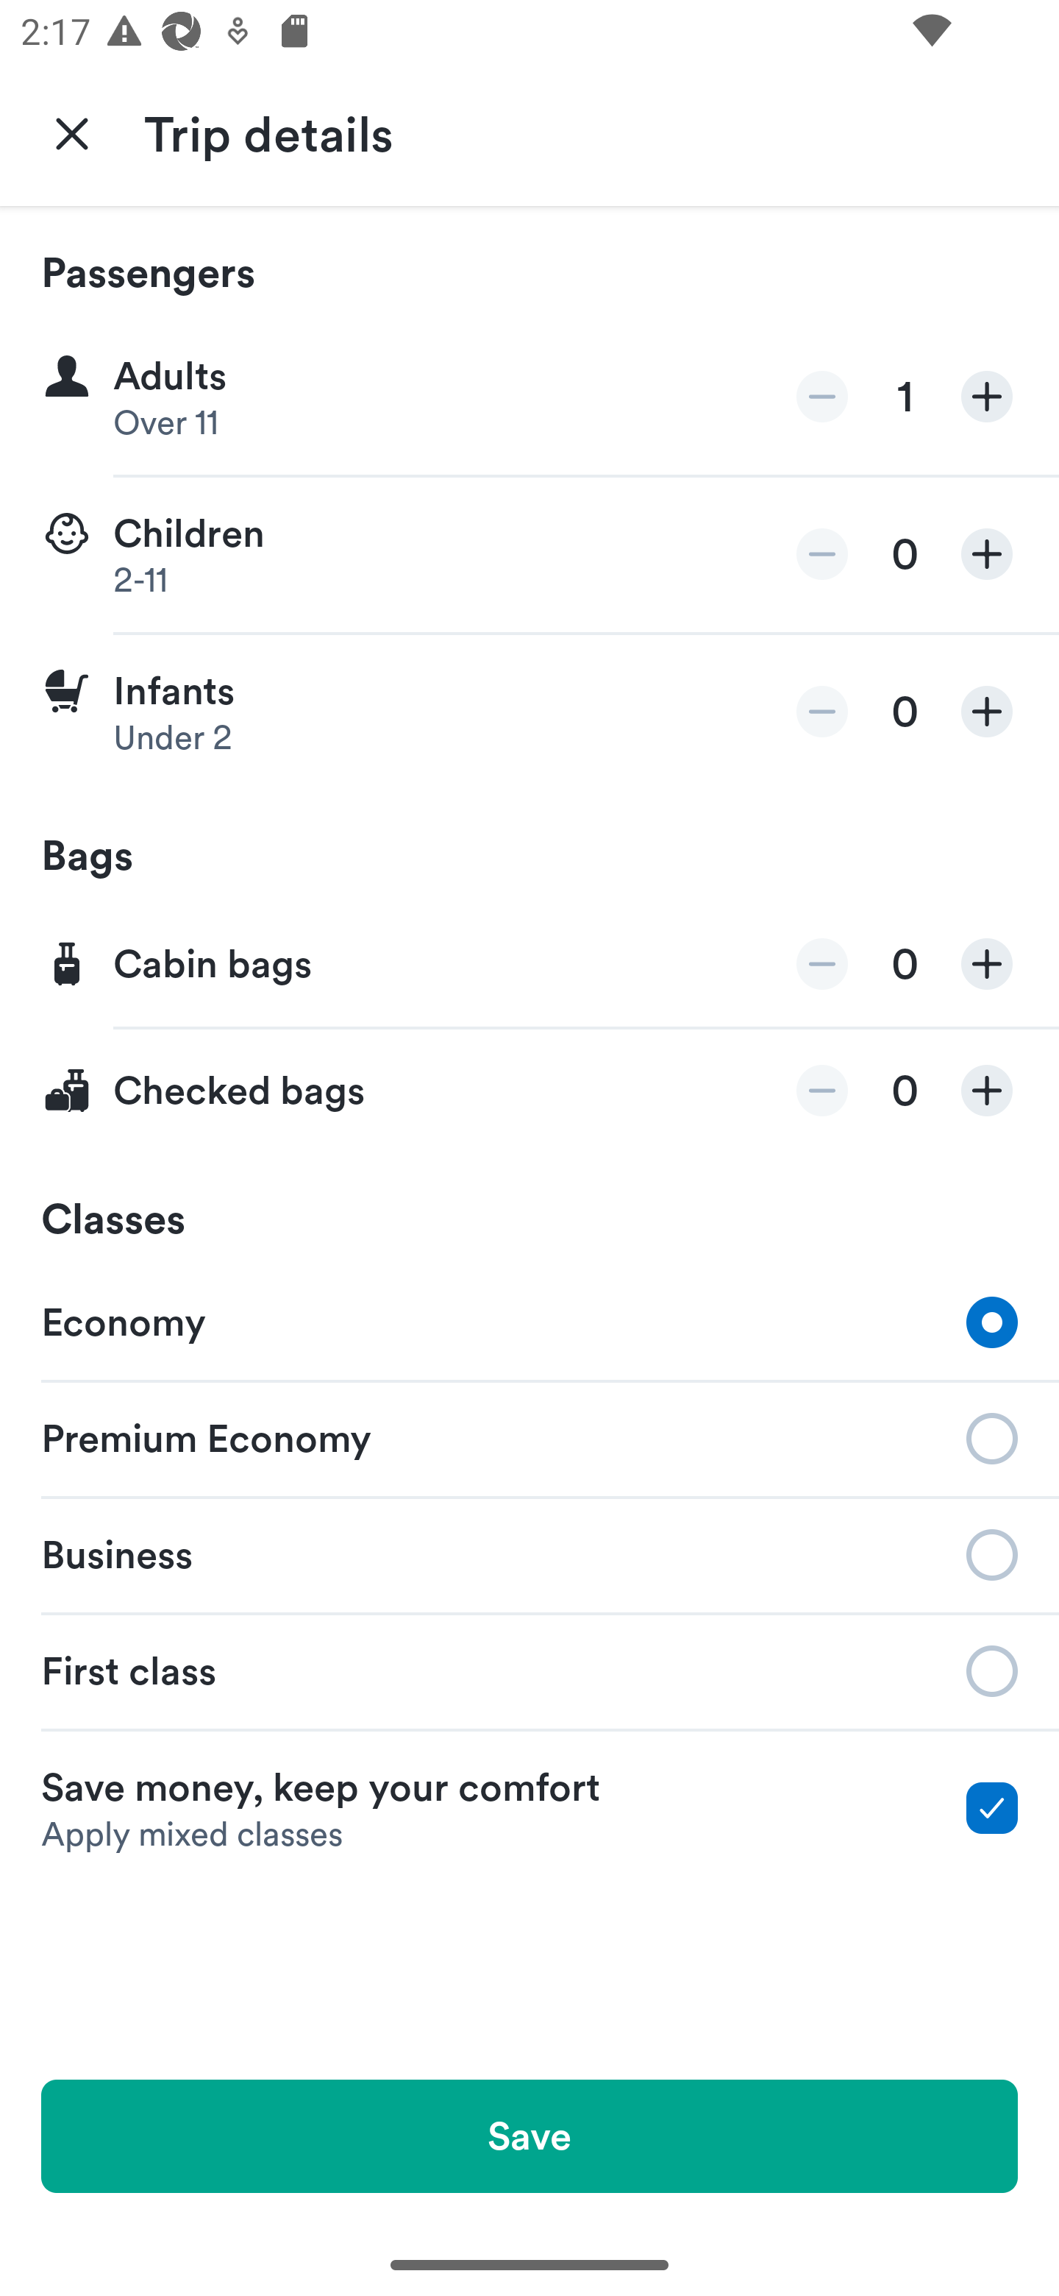  I want to click on Remove 0 Add Infants Under 2, so click(529, 712).